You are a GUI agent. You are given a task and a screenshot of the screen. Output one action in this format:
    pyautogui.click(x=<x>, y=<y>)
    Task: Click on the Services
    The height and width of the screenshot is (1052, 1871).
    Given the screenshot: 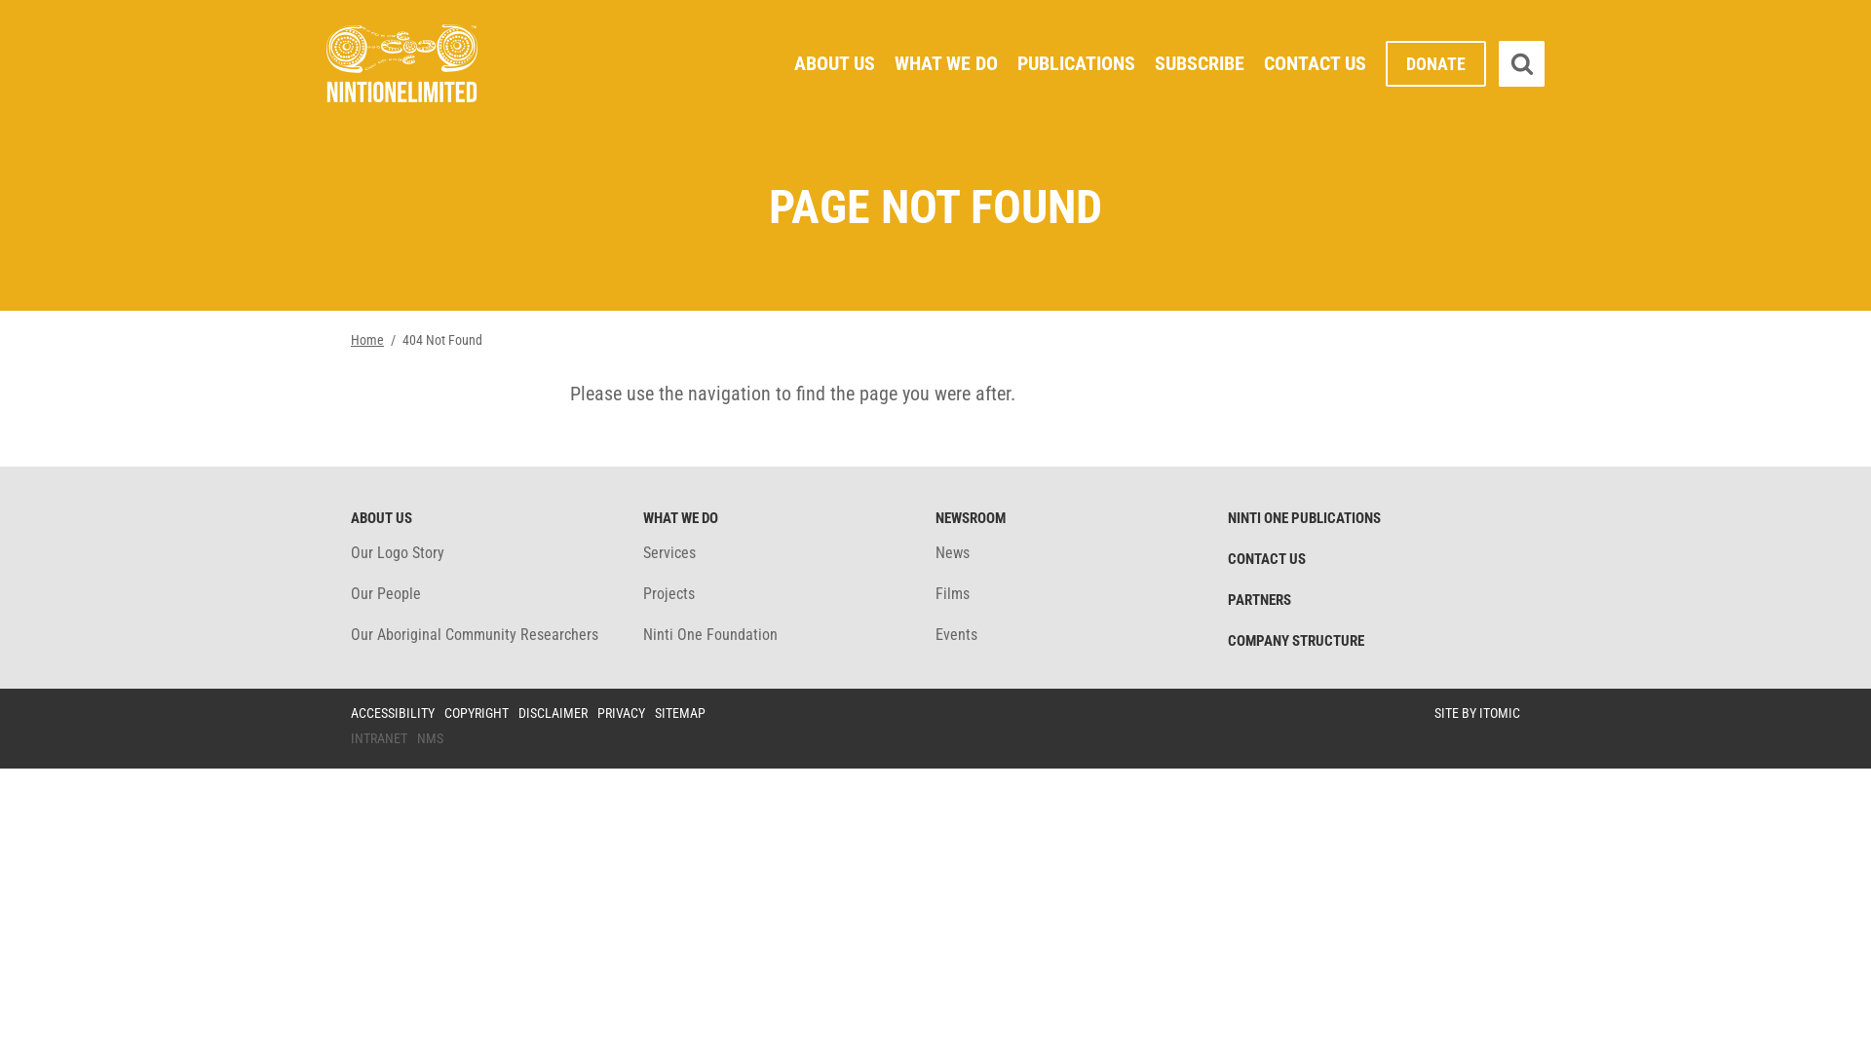 What is the action you would take?
    pyautogui.click(x=669, y=553)
    